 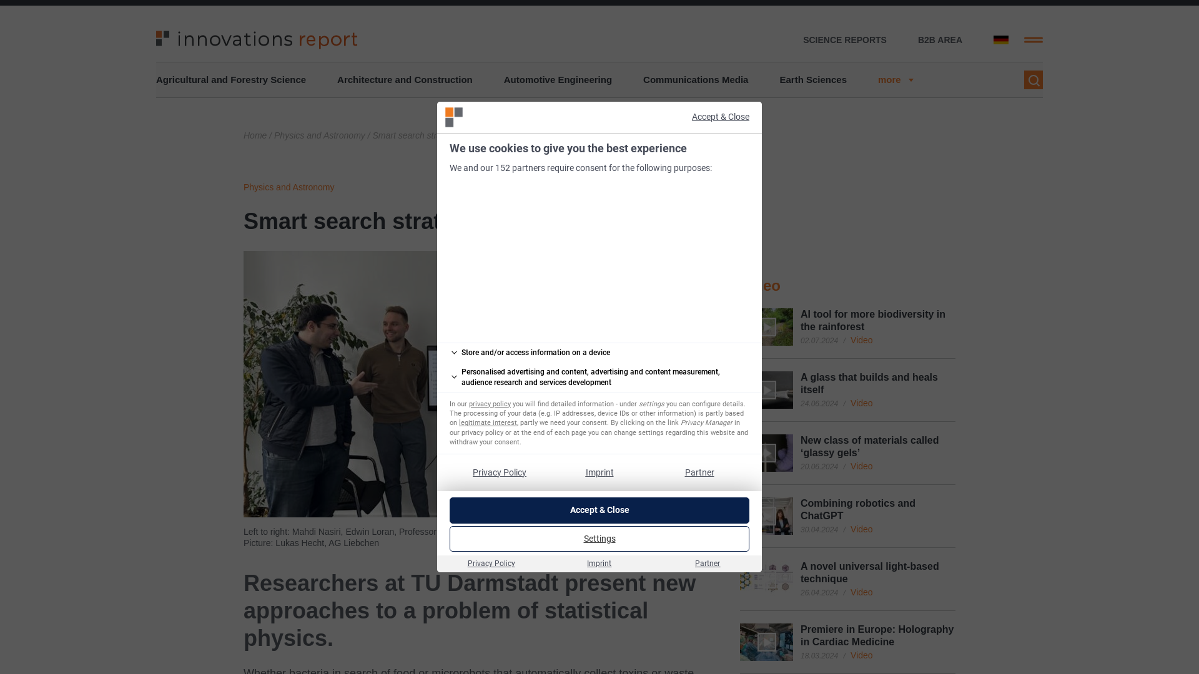 What do you see at coordinates (230, 80) in the screenshot?
I see `Agricultural and Forestry Science` at bounding box center [230, 80].